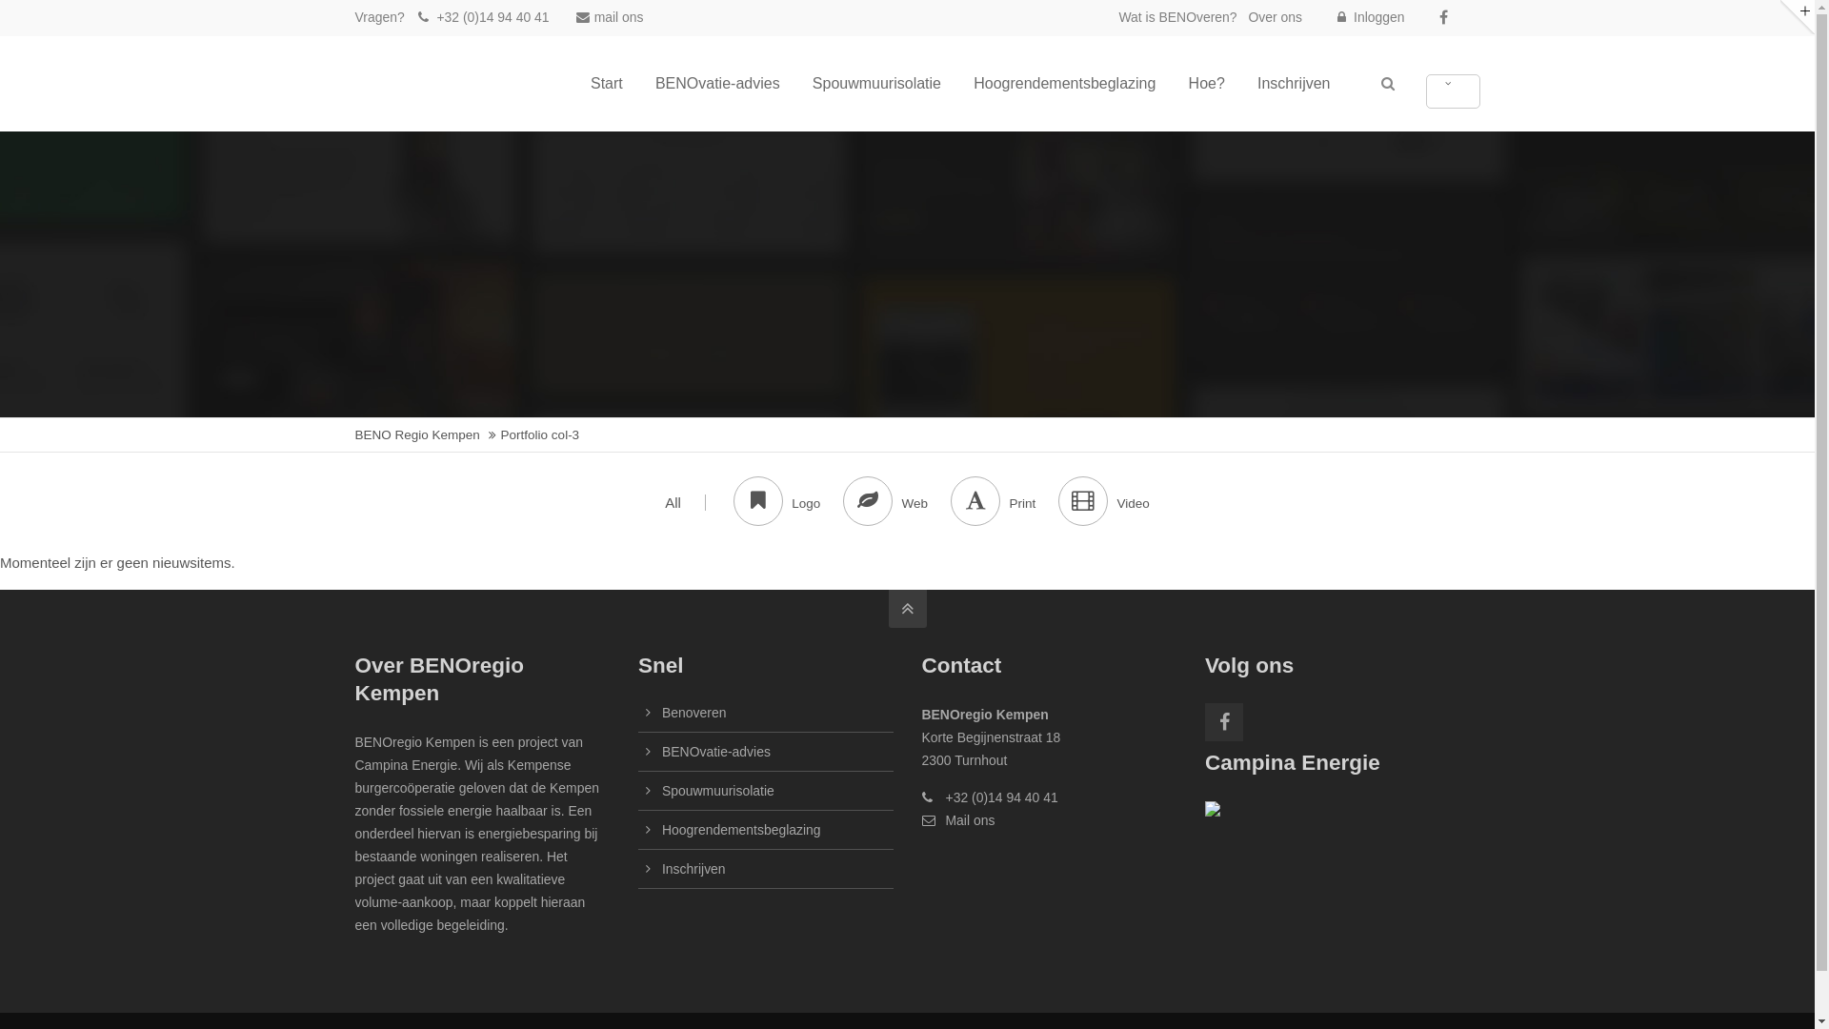 Image resolution: width=1829 pixels, height=1029 pixels. I want to click on Benoveren, so click(693, 713).